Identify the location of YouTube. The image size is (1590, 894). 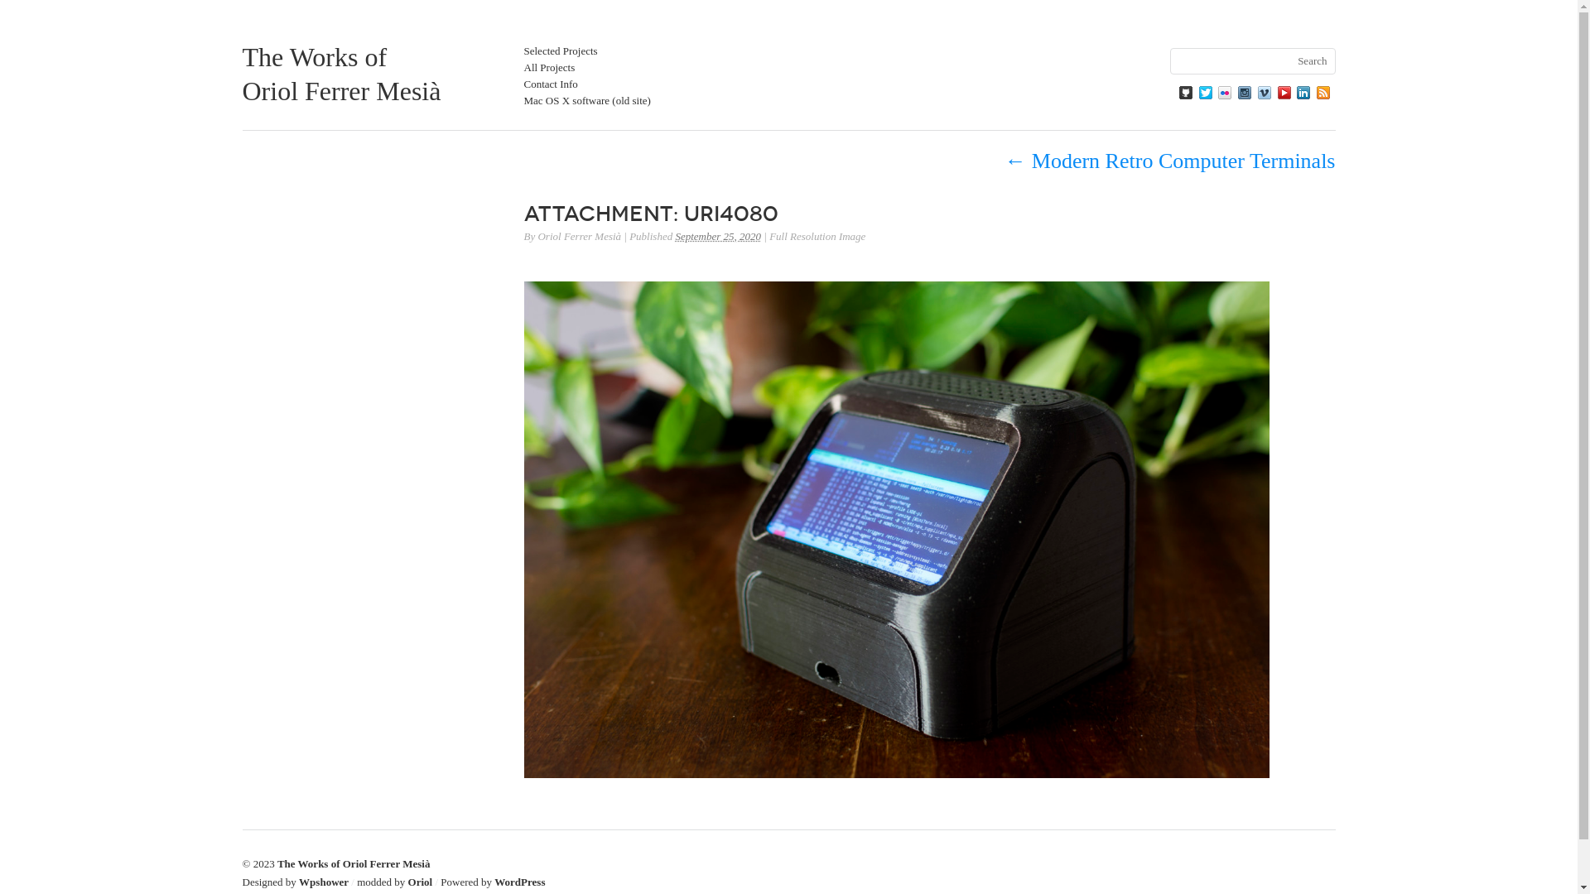
(1284, 93).